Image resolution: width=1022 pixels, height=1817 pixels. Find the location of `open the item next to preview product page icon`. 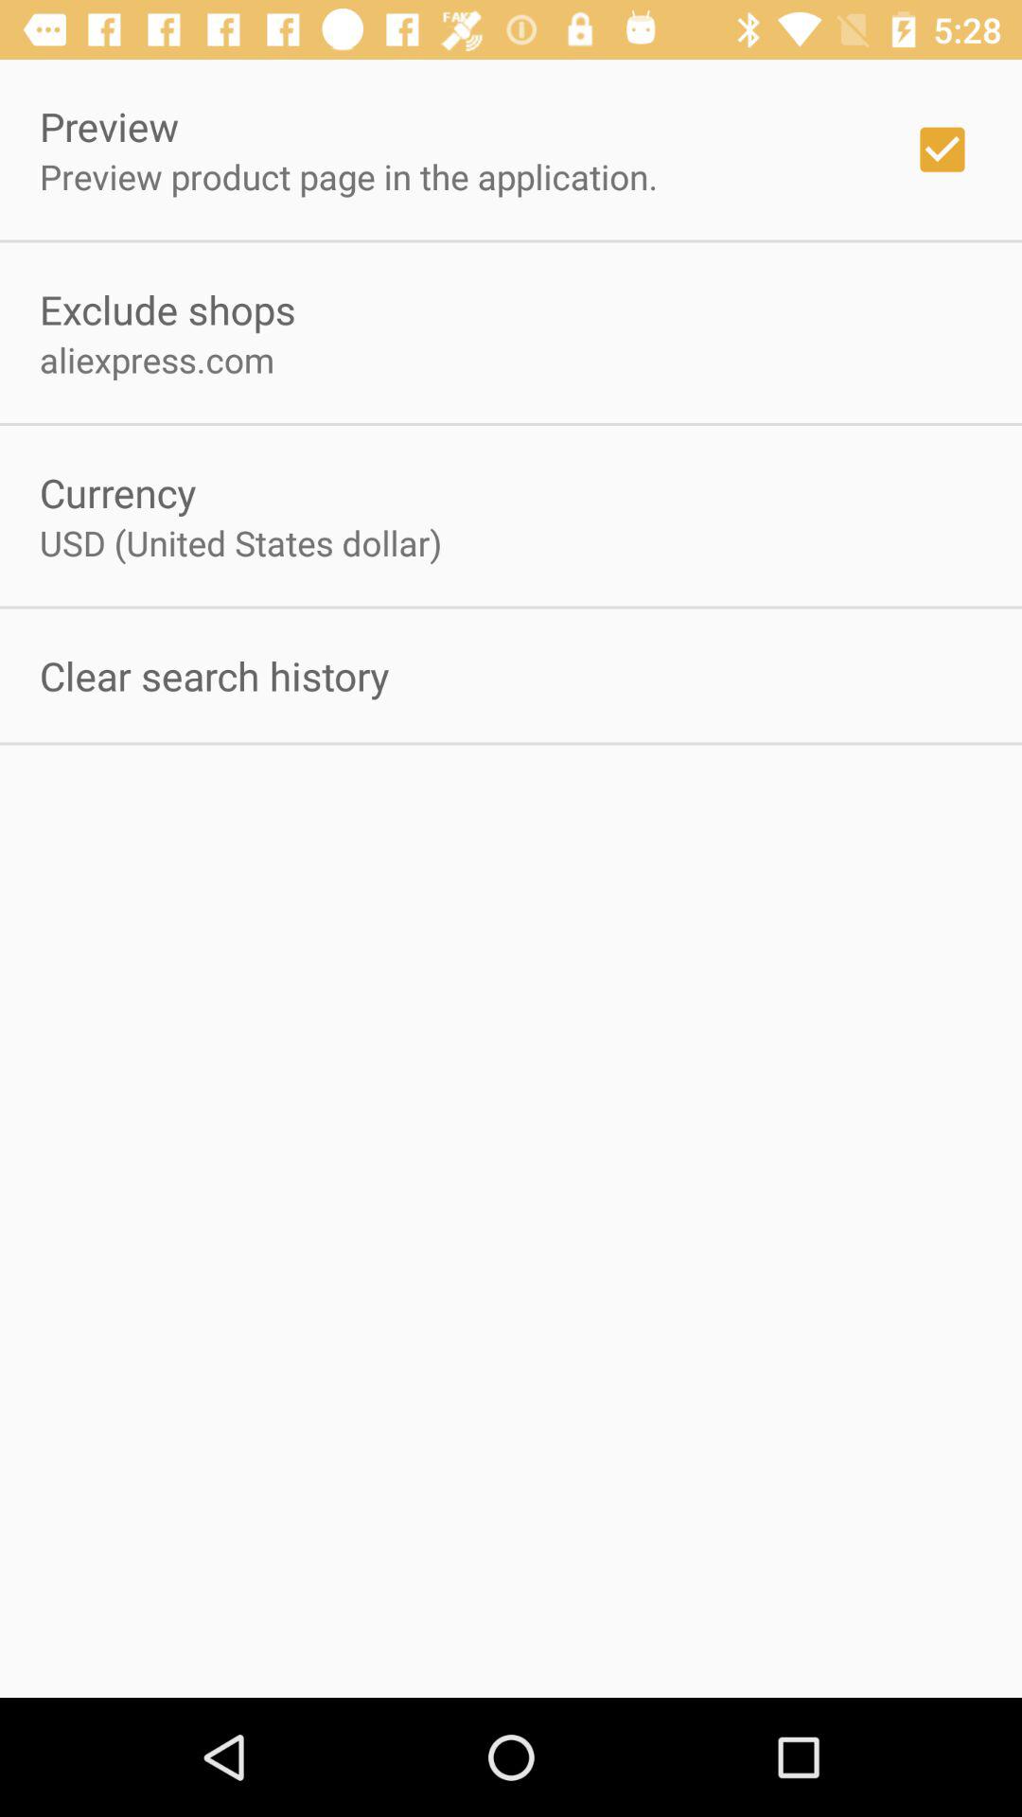

open the item next to preview product page icon is located at coordinates (943, 150).